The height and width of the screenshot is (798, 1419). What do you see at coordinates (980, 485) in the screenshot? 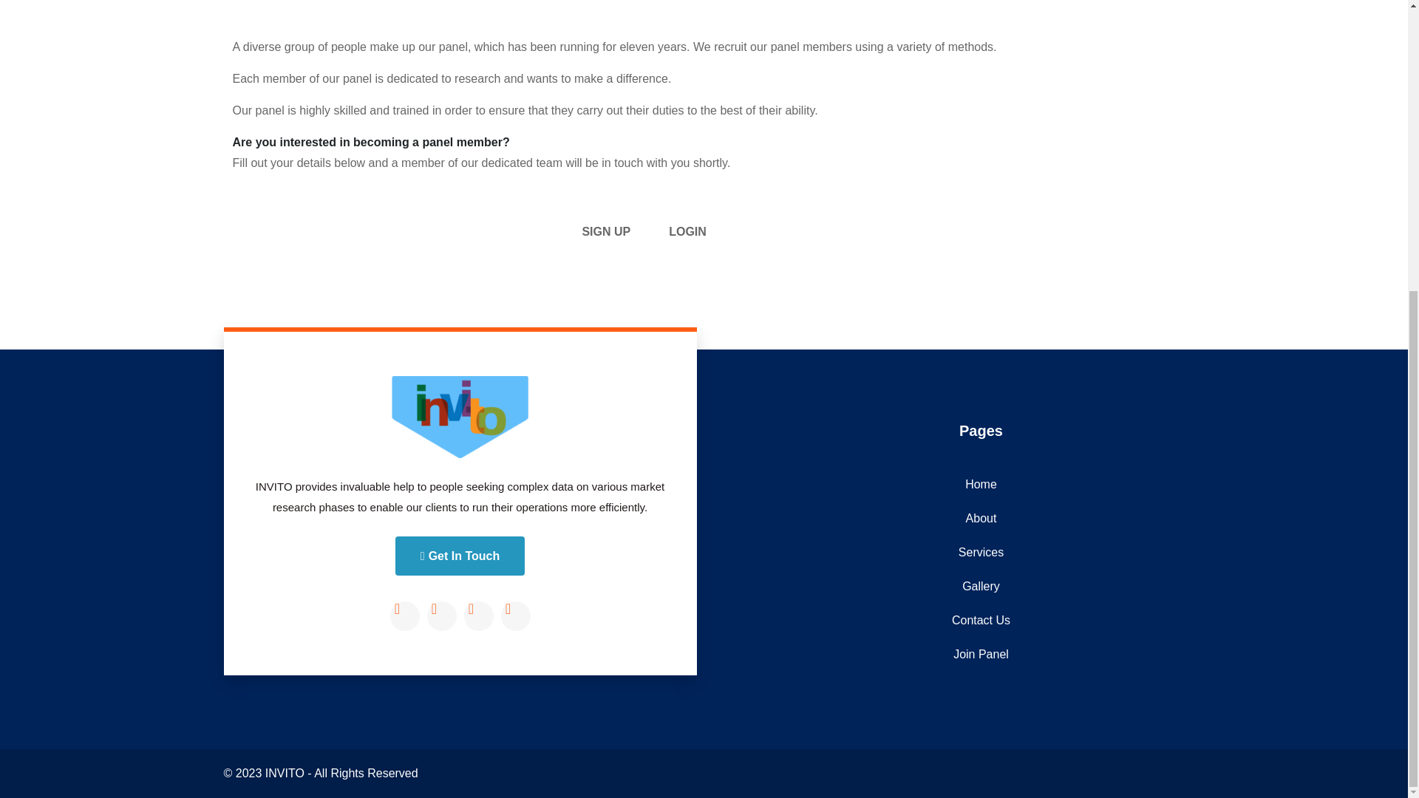
I see `Home` at bounding box center [980, 485].